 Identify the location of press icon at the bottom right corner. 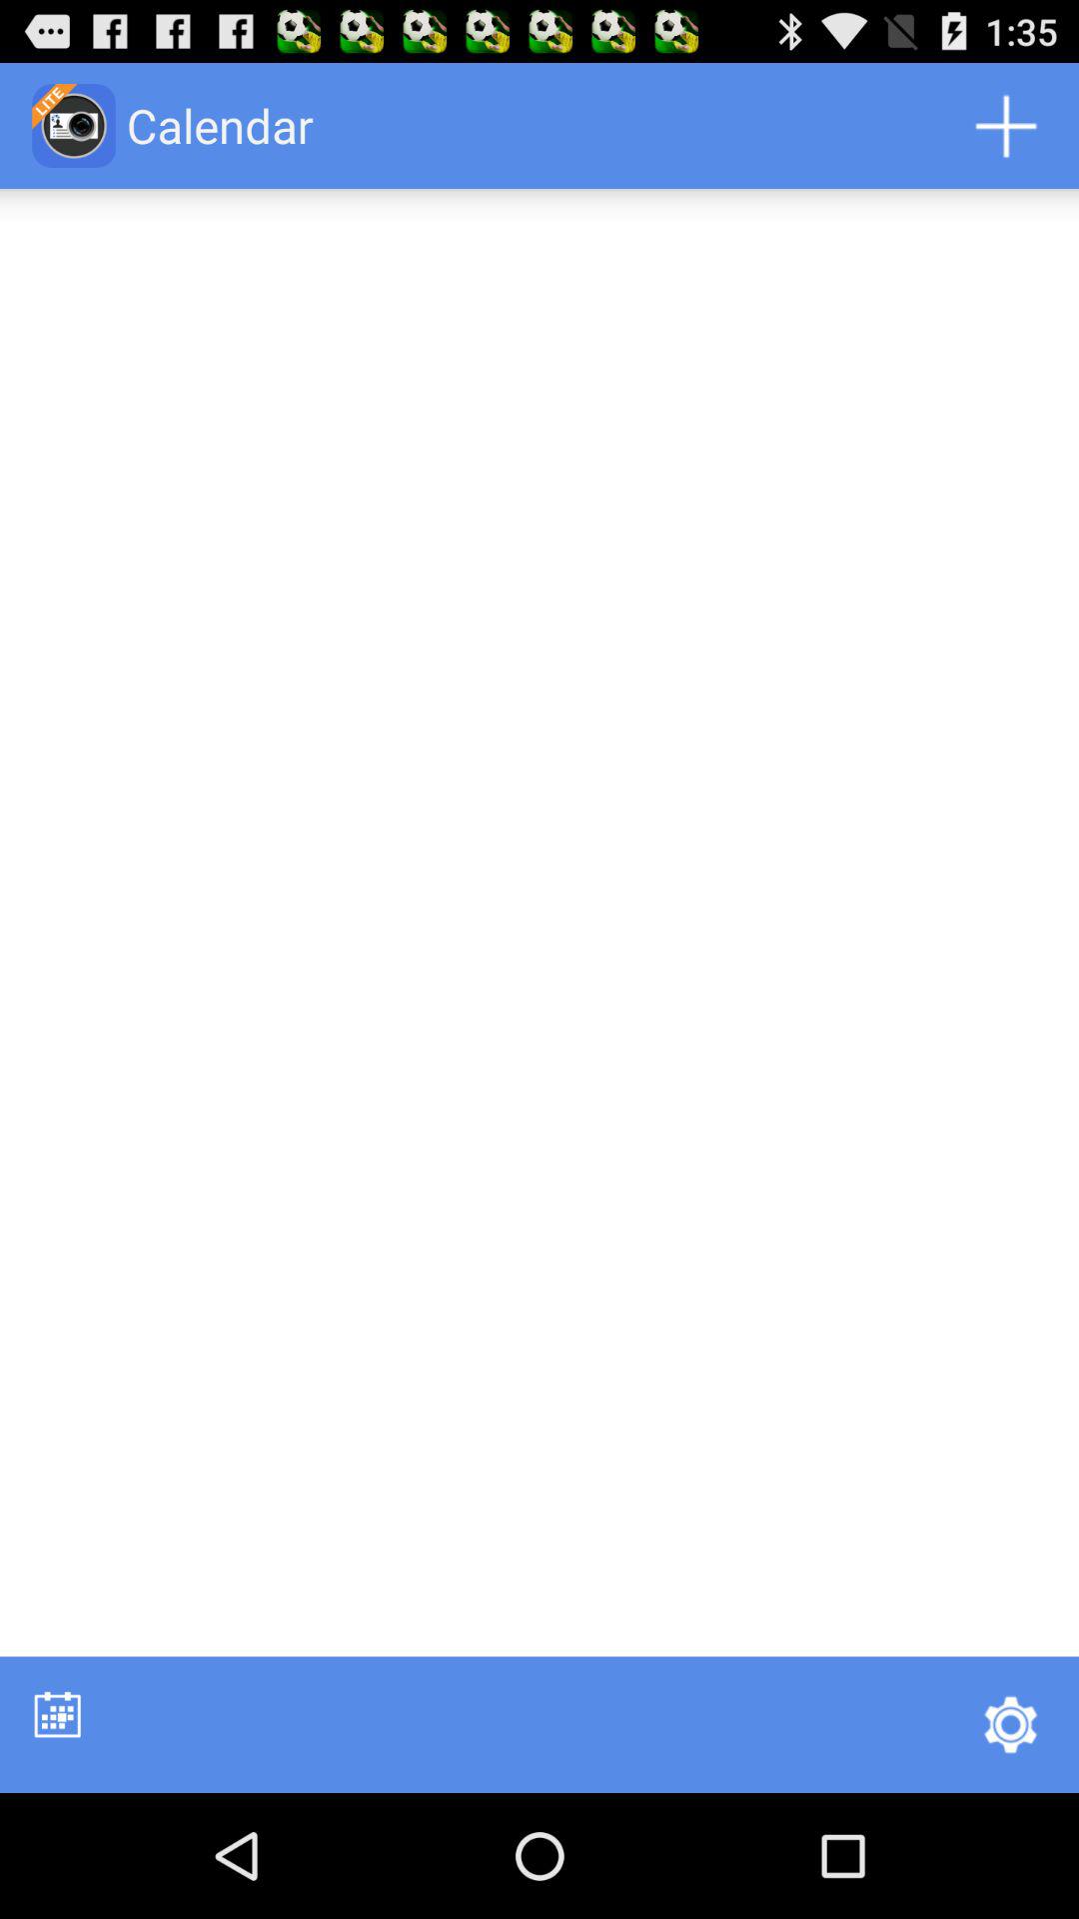
(1010, 1724).